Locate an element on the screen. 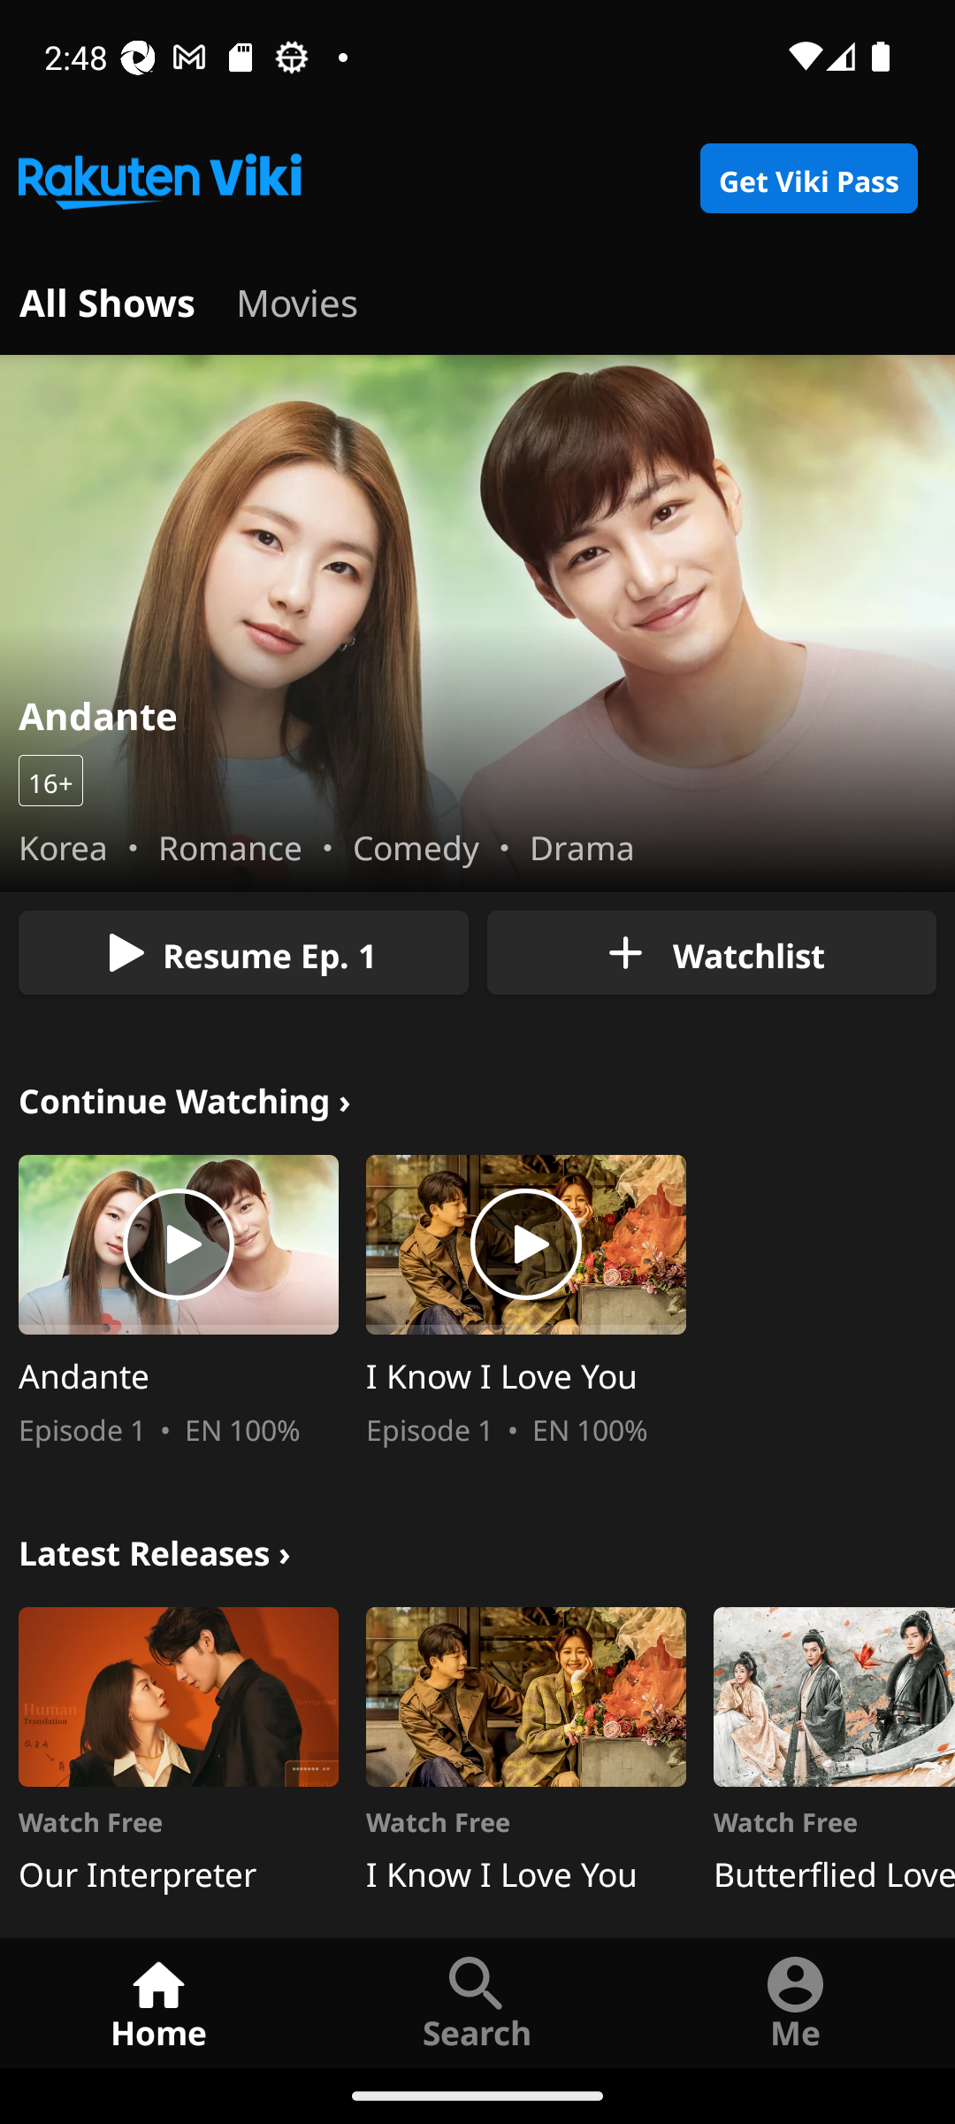 The image size is (955, 2124). Get Viki Pass is located at coordinates (808, 179).